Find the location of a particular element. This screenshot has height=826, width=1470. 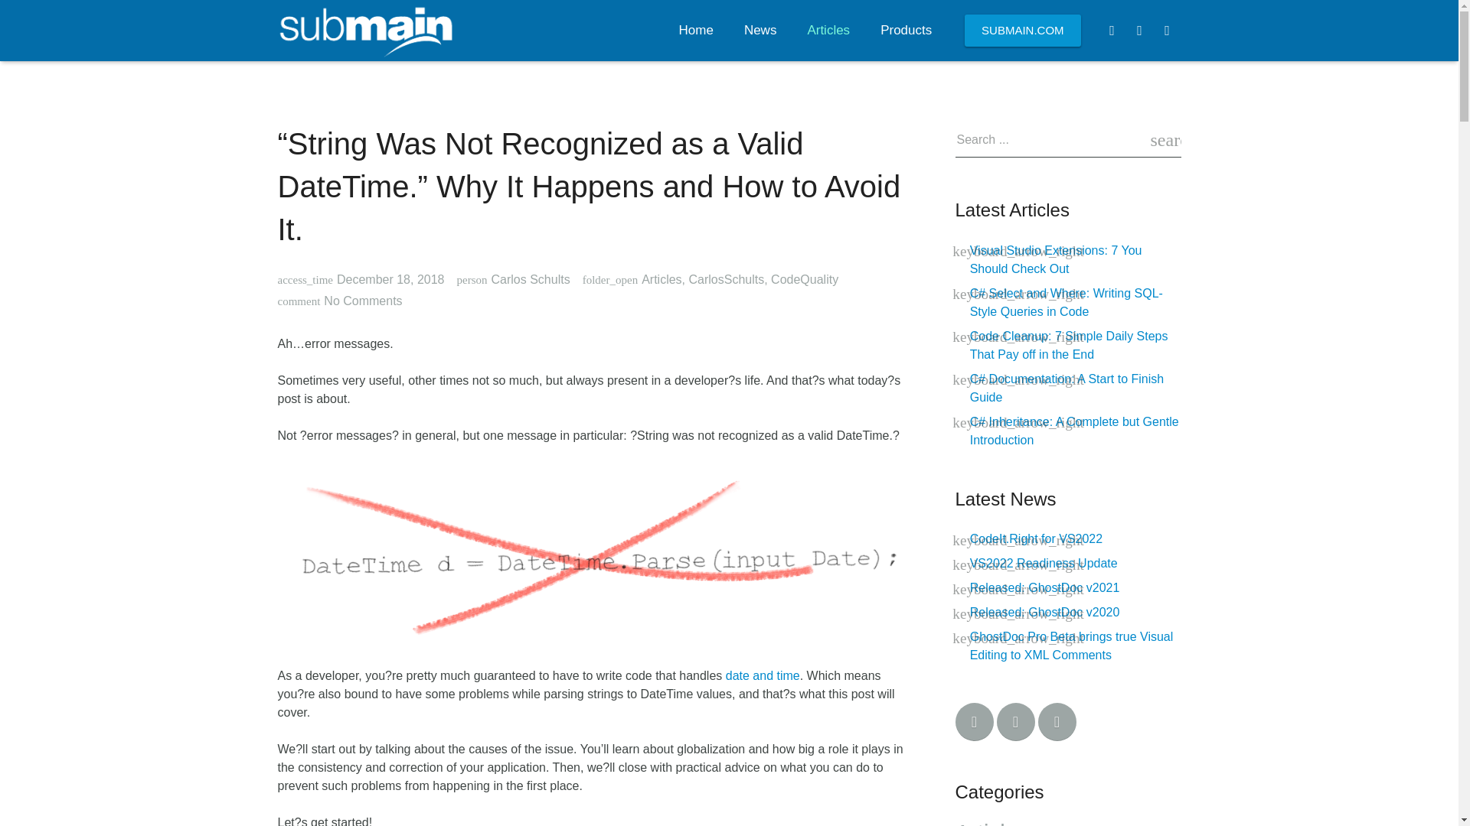

No Comments is located at coordinates (362, 300).